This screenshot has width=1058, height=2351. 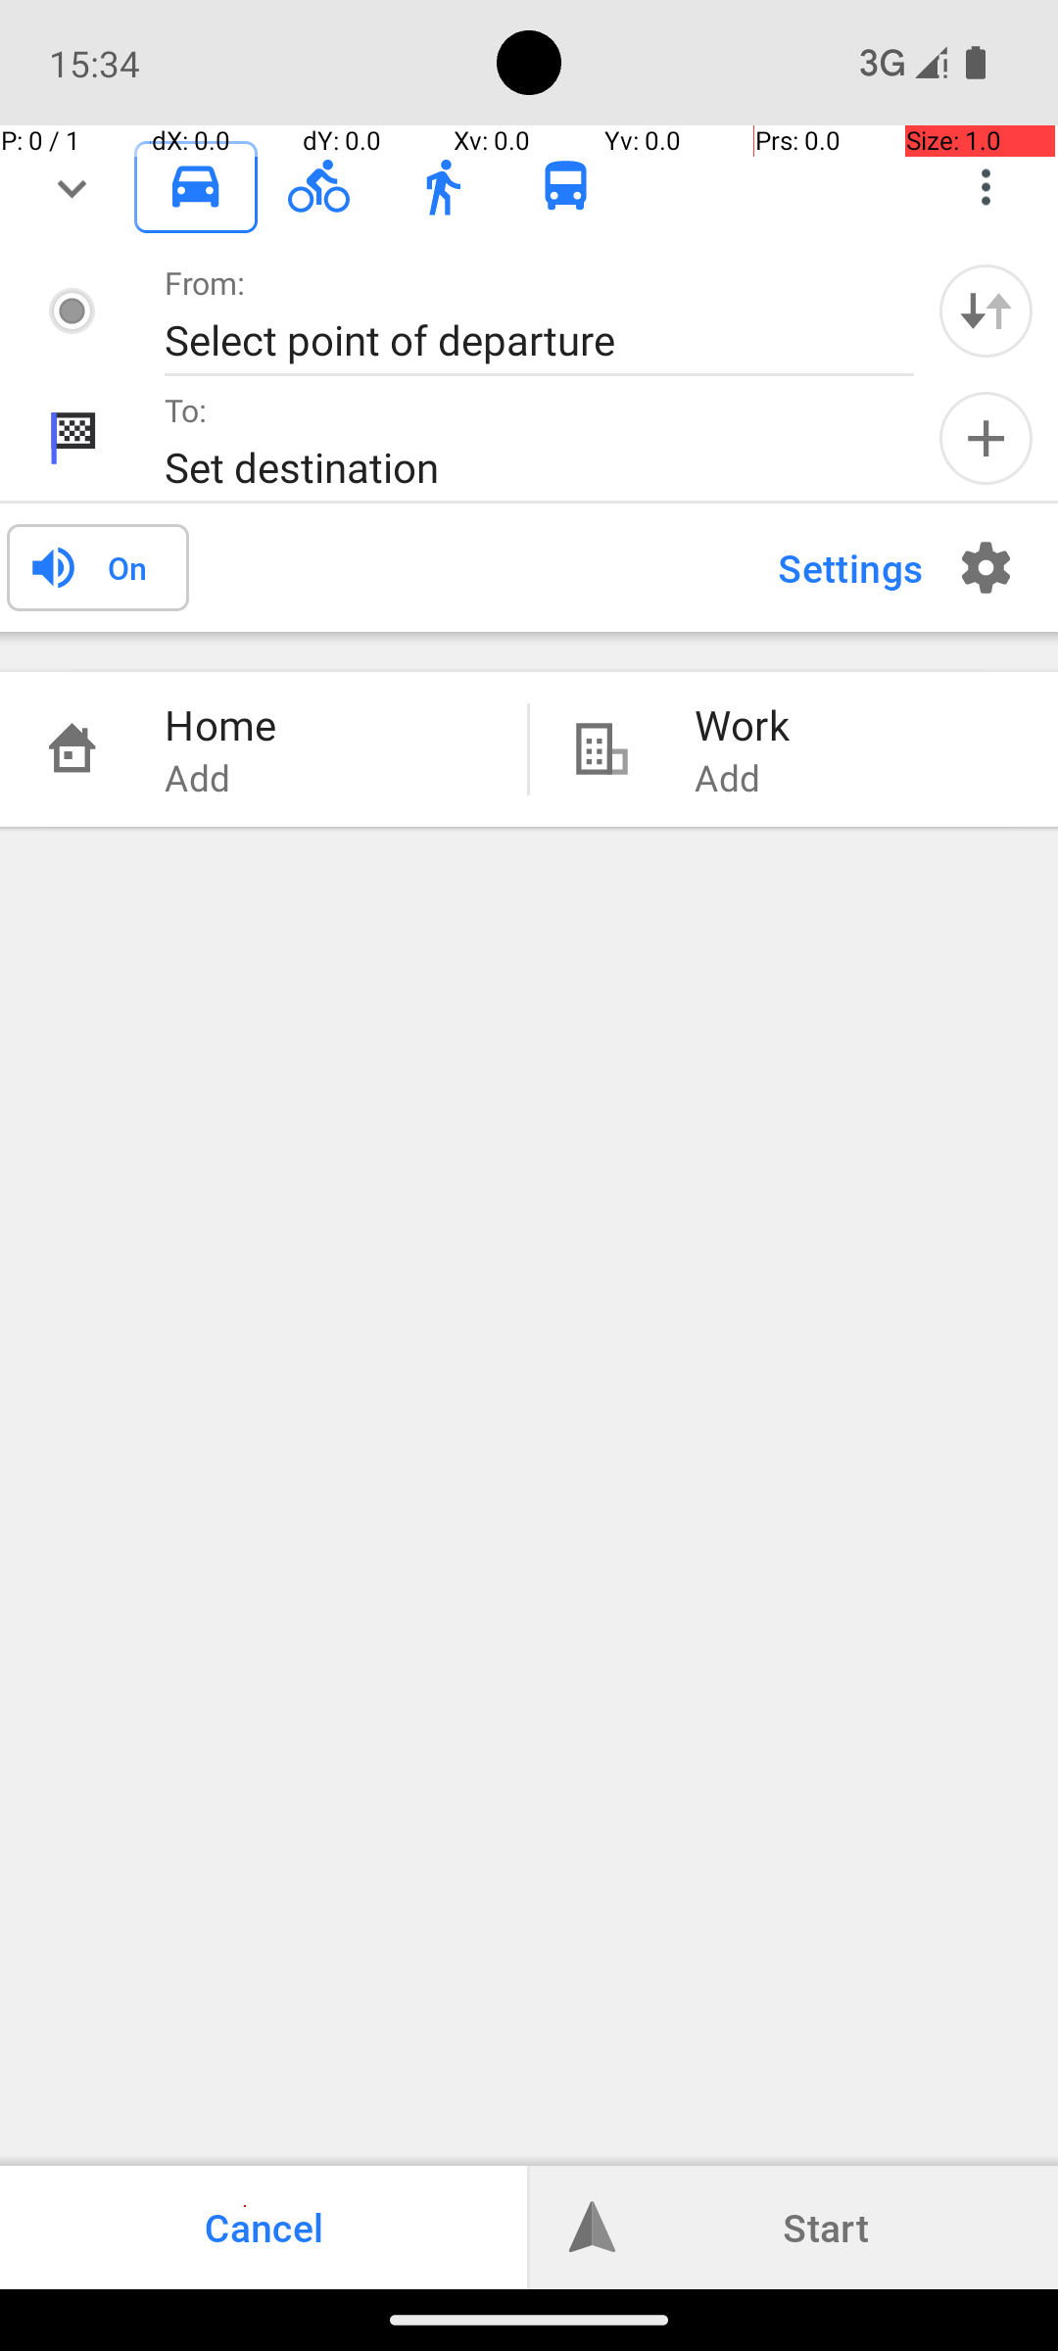 I want to click on Walking, so click(x=443, y=187).